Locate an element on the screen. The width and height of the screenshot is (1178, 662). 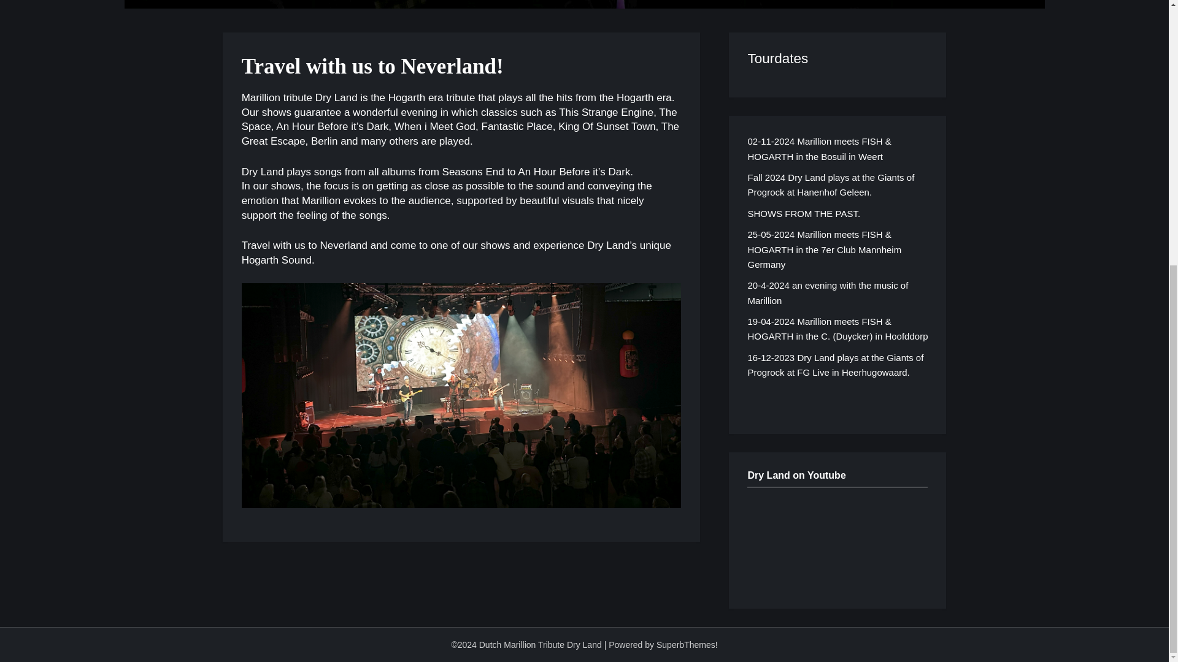
SuperbThemes! is located at coordinates (687, 645).